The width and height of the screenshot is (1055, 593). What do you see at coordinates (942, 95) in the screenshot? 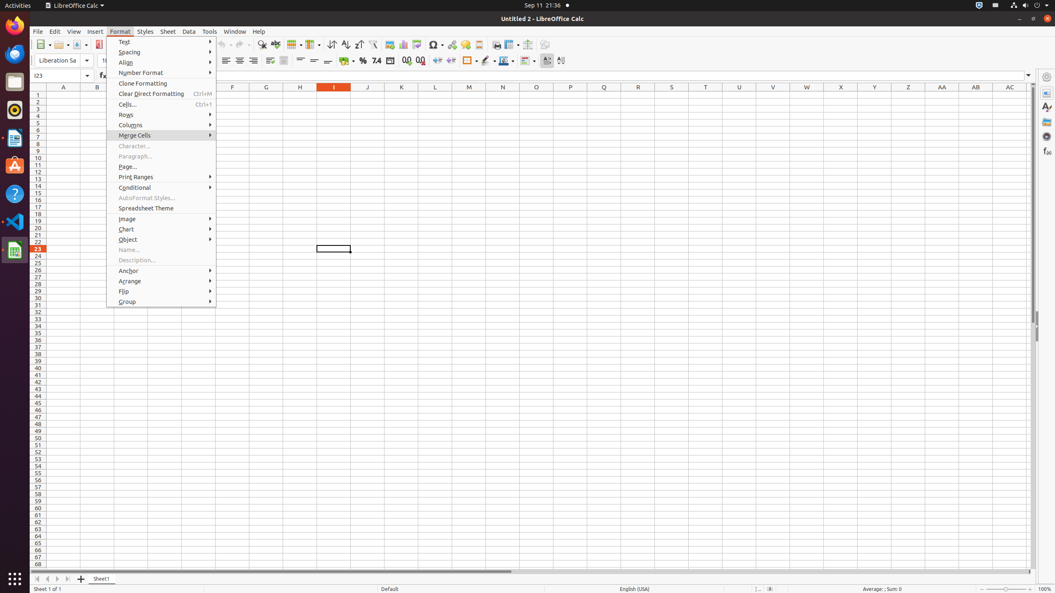
I see `AA1` at bounding box center [942, 95].